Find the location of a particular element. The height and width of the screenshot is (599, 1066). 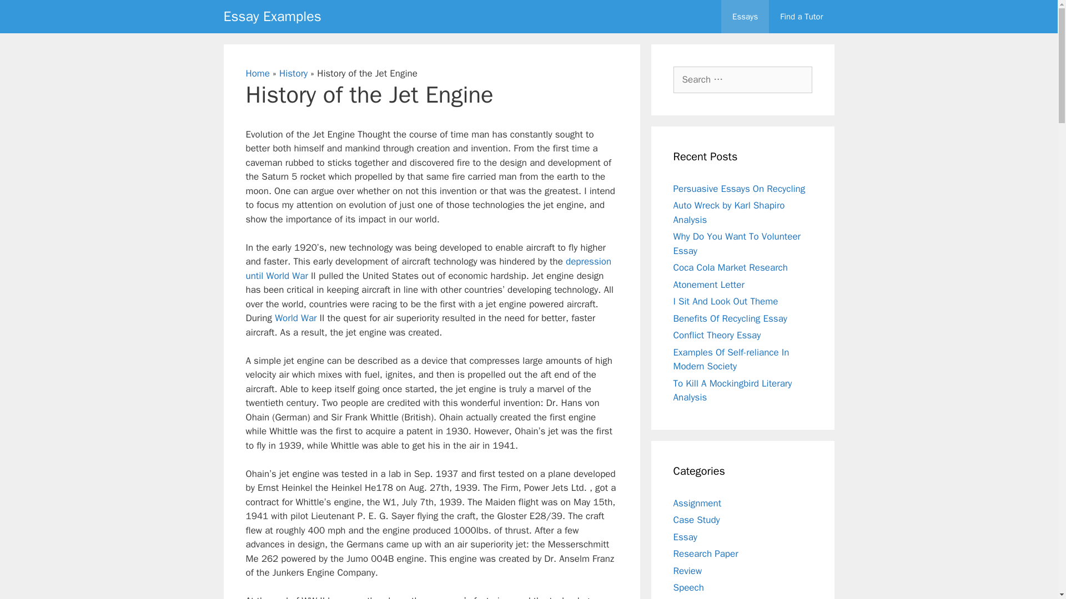

Search for: is located at coordinates (742, 80).